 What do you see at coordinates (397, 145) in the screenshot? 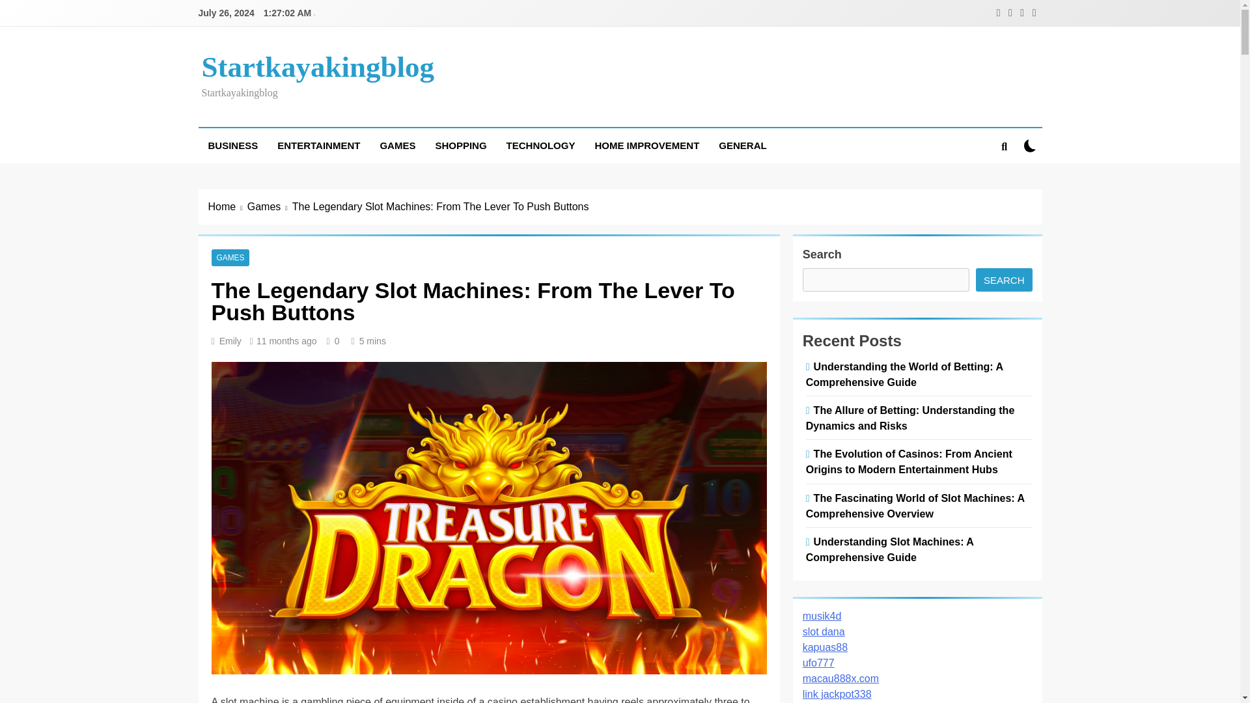
I see `GAMES` at bounding box center [397, 145].